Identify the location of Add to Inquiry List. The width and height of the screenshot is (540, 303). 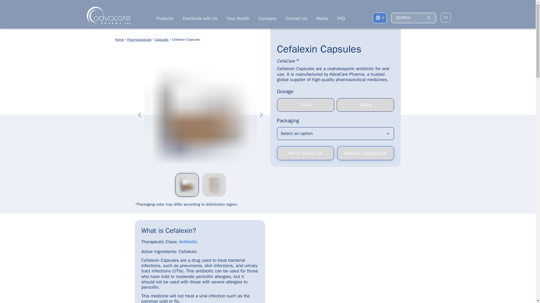
(305, 153).